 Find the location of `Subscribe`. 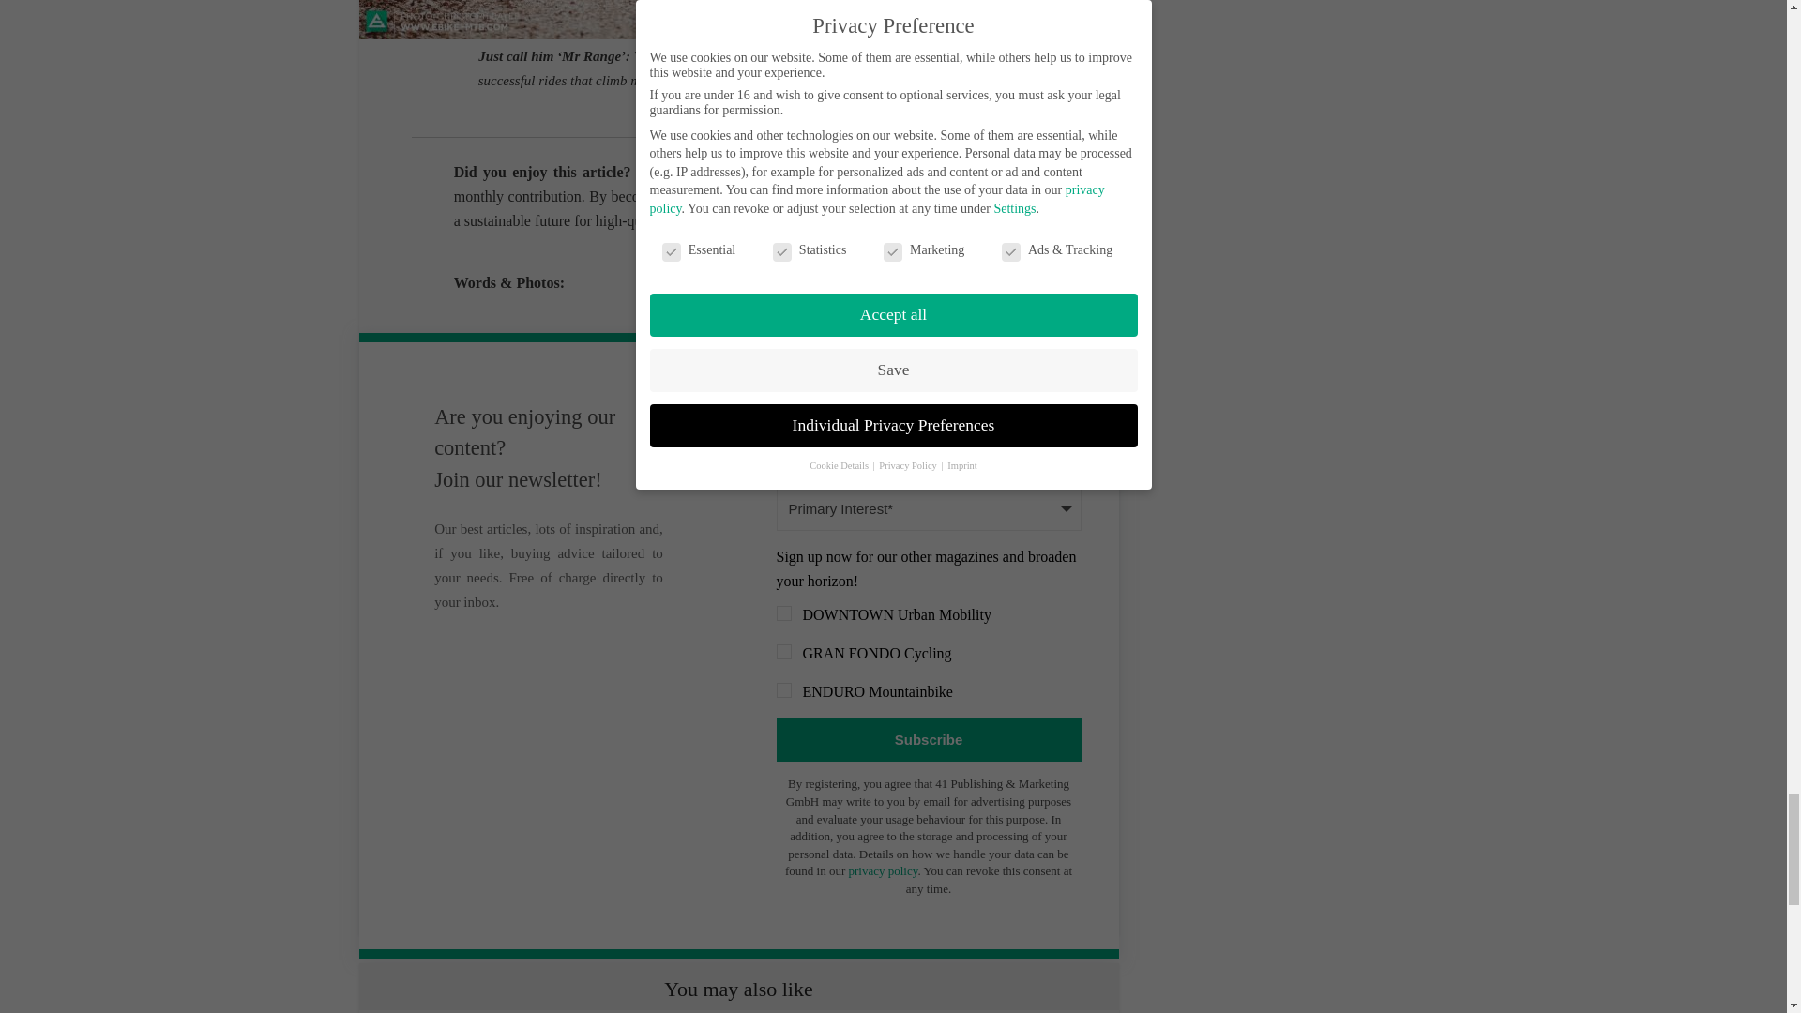

Subscribe is located at coordinates (929, 739).